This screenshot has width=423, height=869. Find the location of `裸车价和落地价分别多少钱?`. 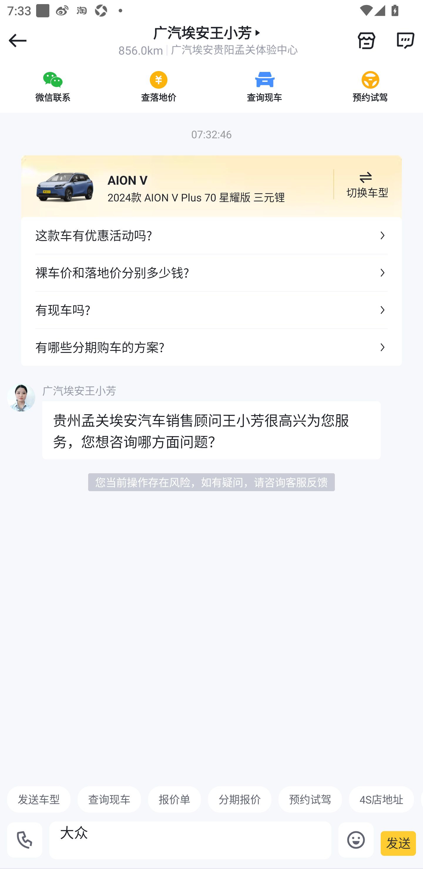

裸车价和落地价分别多少钱? is located at coordinates (211, 273).